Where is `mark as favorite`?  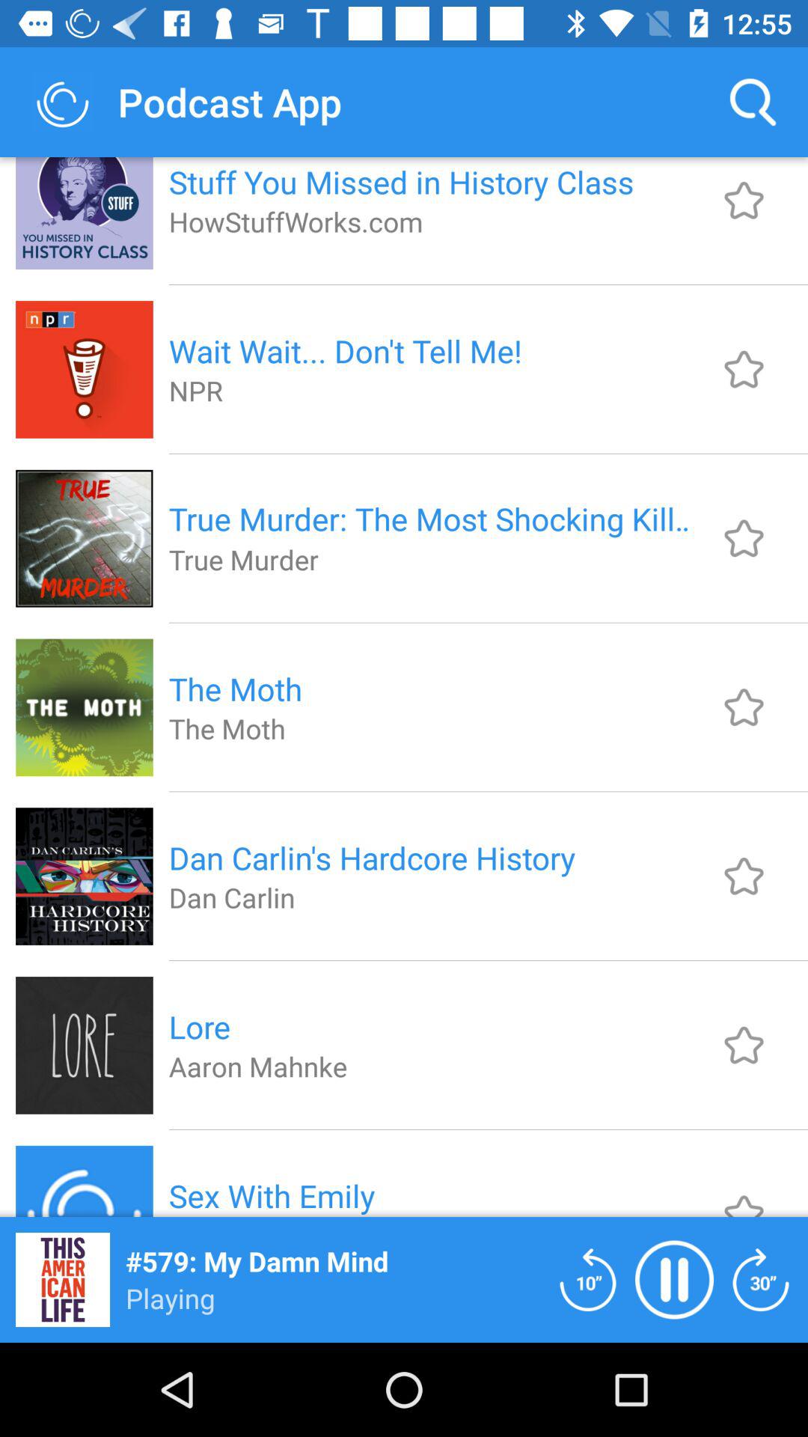
mark as favorite is located at coordinates (744, 369).